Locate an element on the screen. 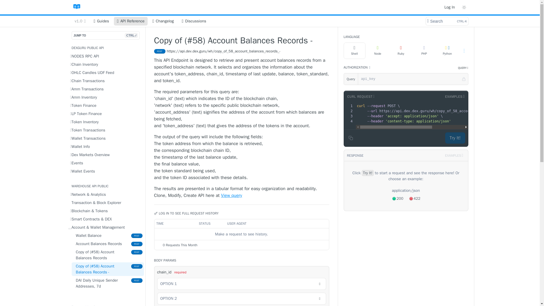 This screenshot has width=544, height=306. Discussions is located at coordinates (194, 21).